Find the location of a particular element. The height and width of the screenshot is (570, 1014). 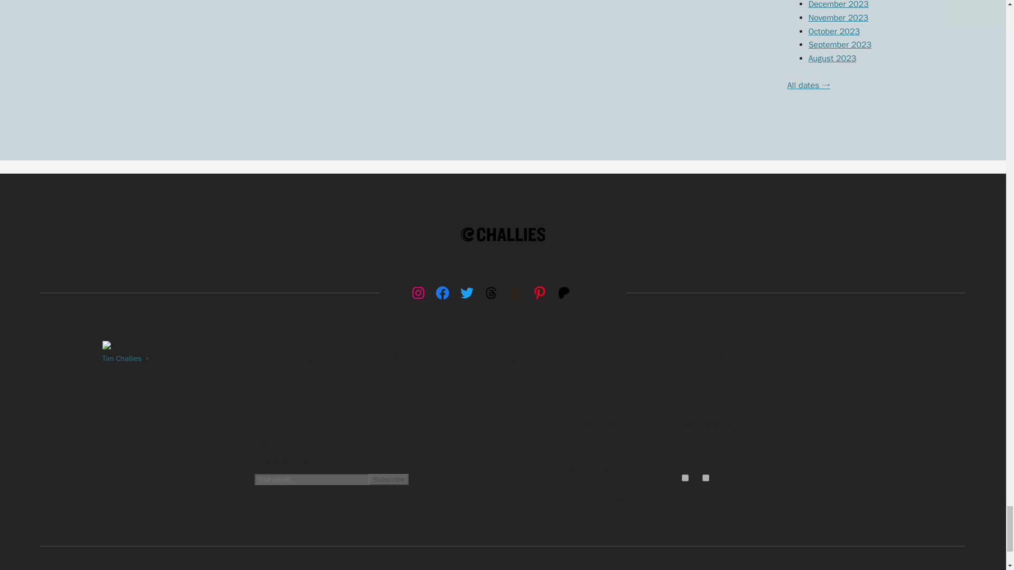

on is located at coordinates (706, 477).